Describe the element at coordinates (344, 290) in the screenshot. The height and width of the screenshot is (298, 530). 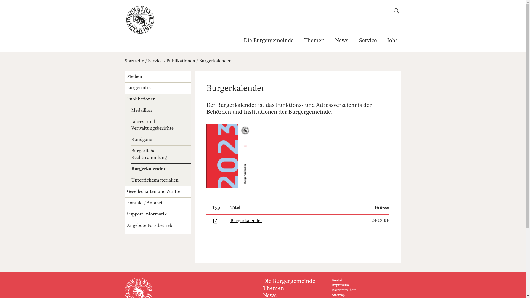
I see `Barrierefreiheit` at that location.